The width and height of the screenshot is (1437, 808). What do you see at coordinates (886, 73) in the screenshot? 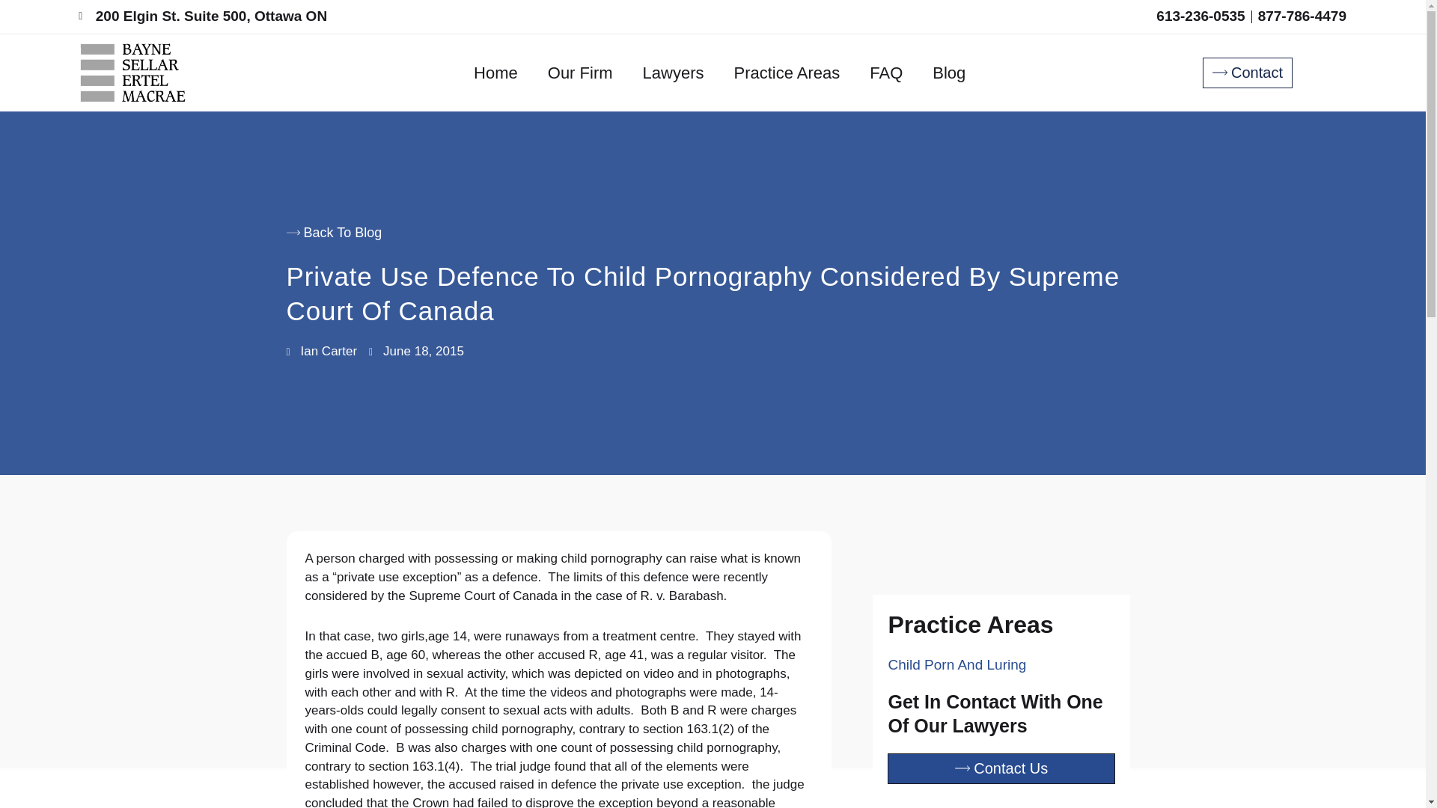
I see `FAQ` at bounding box center [886, 73].